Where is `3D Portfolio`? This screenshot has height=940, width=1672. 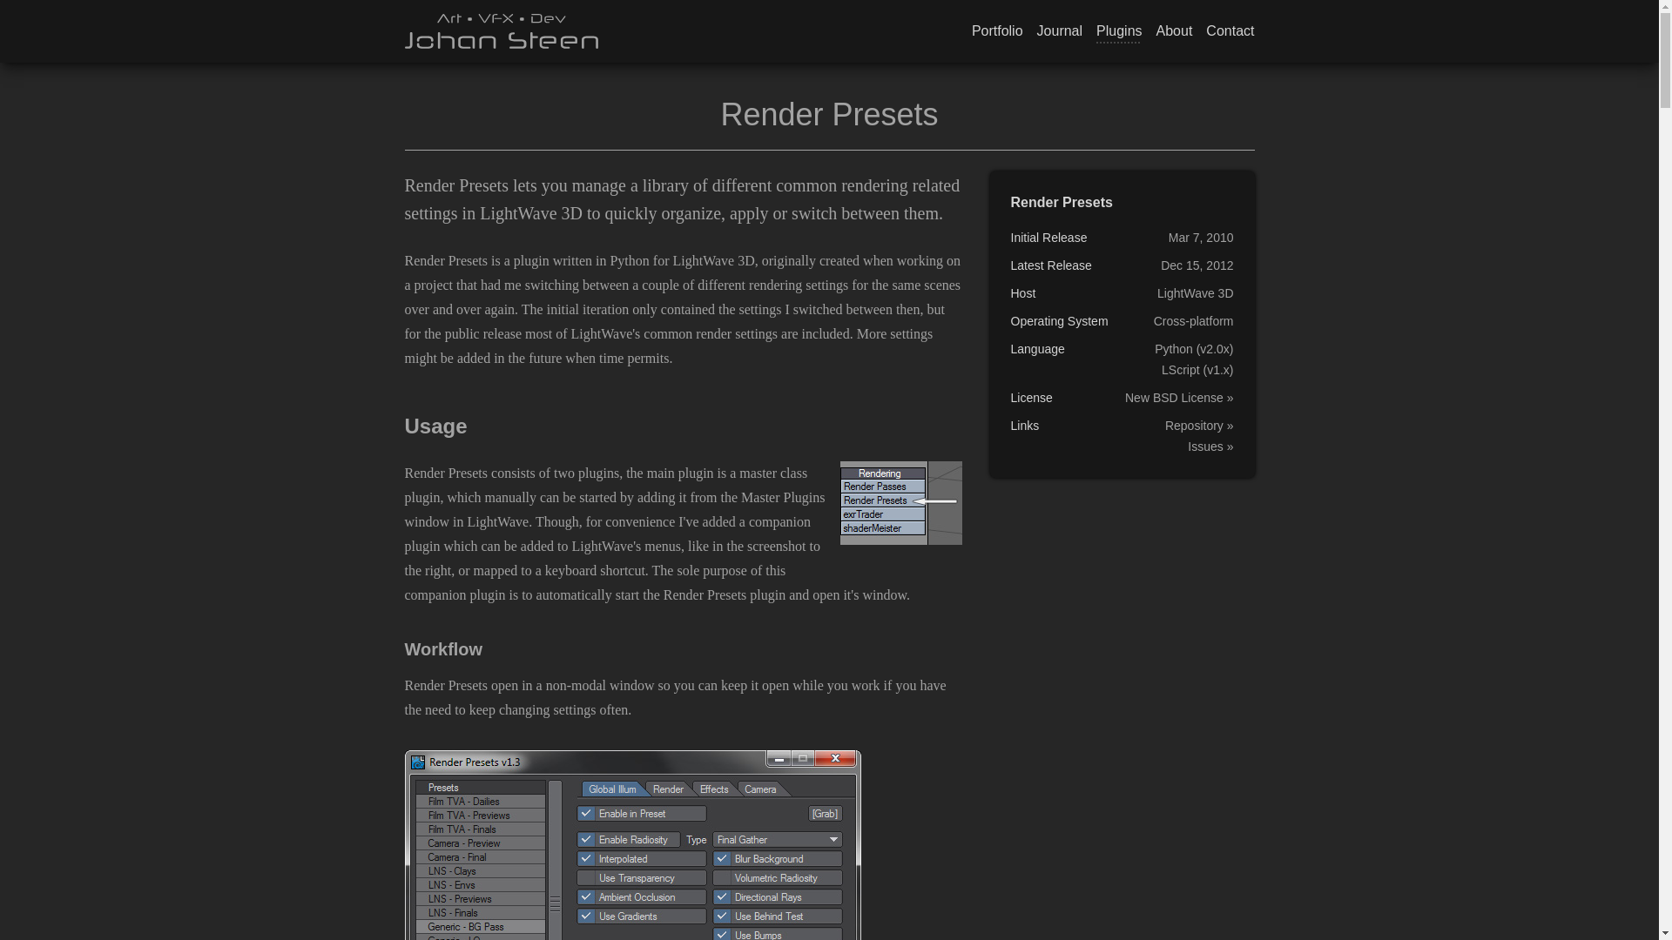 3D Portfolio is located at coordinates (997, 31).